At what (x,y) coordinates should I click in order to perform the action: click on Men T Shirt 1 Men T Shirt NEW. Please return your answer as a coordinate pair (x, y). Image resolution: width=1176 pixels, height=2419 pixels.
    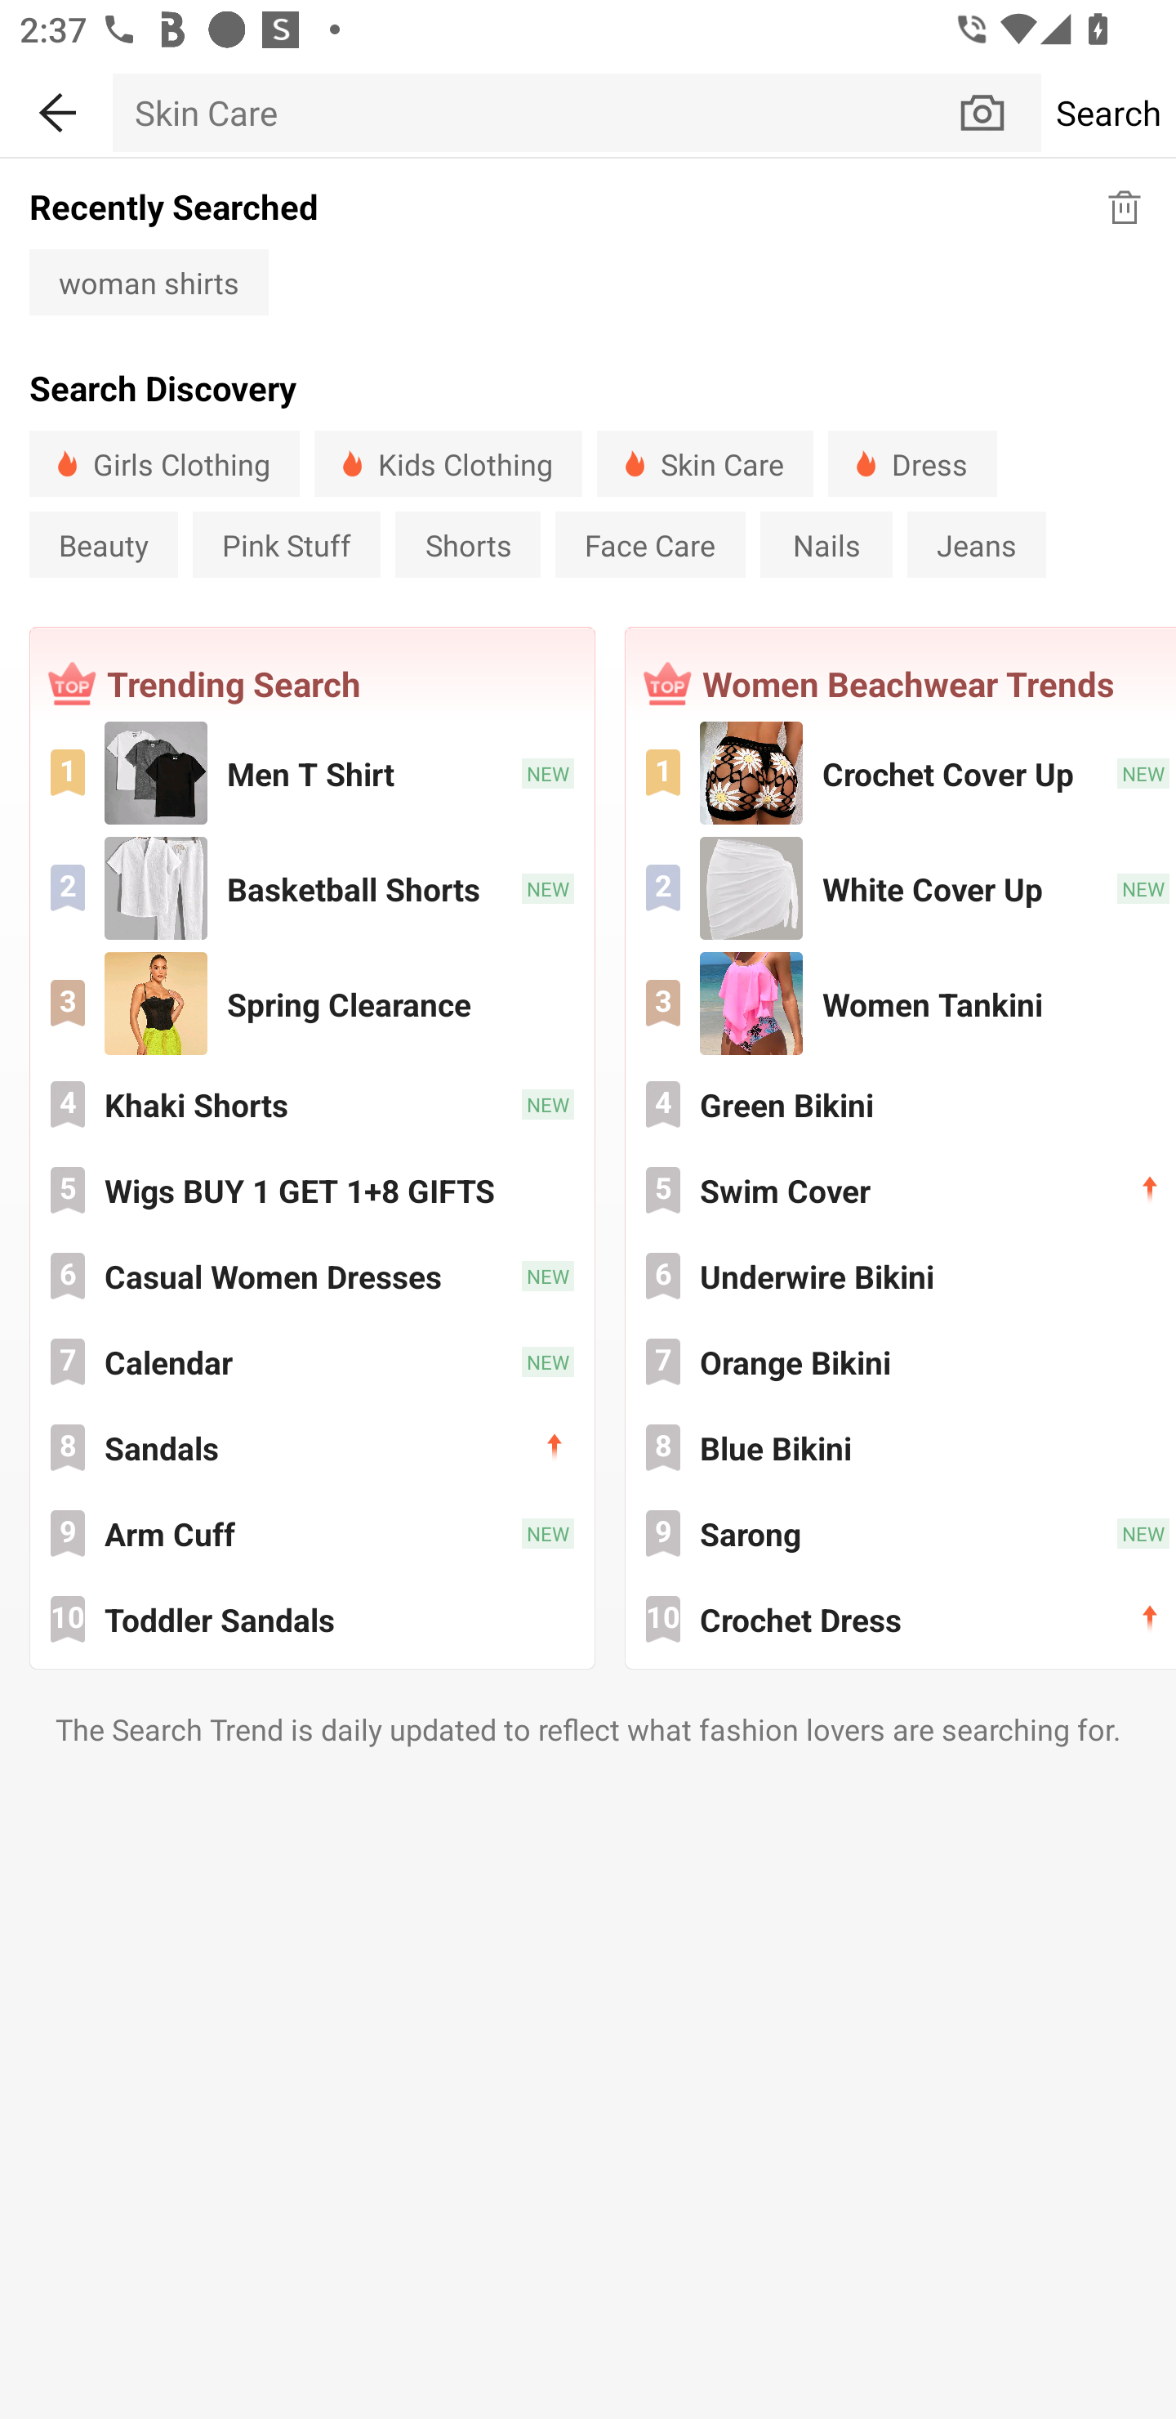
    Looking at the image, I should click on (312, 773).